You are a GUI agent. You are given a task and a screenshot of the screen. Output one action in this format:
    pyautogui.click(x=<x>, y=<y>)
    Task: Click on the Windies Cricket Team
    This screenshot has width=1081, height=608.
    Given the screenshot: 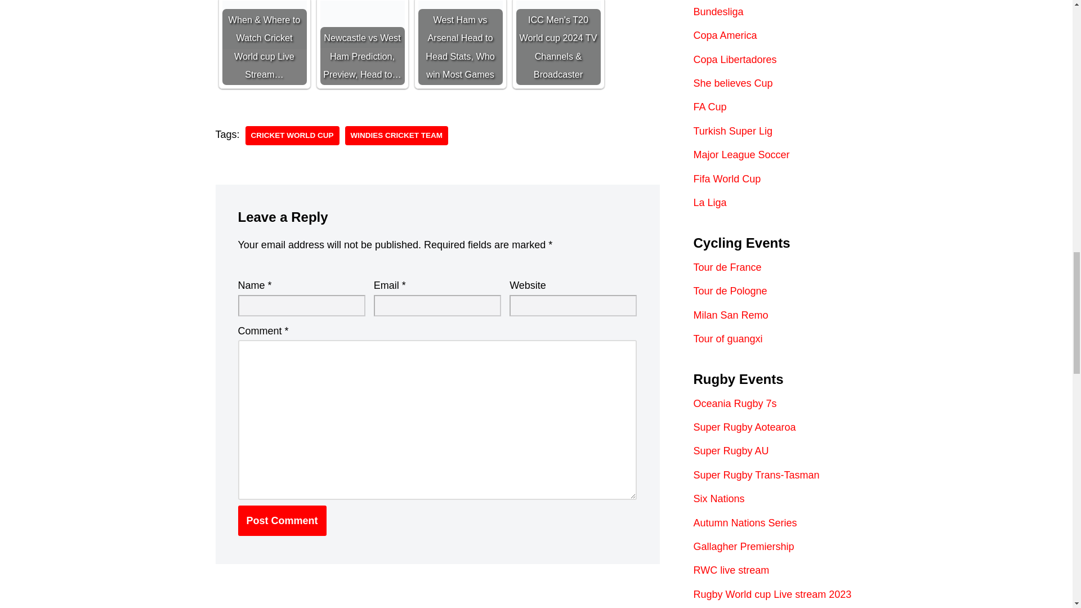 What is the action you would take?
    pyautogui.click(x=396, y=135)
    